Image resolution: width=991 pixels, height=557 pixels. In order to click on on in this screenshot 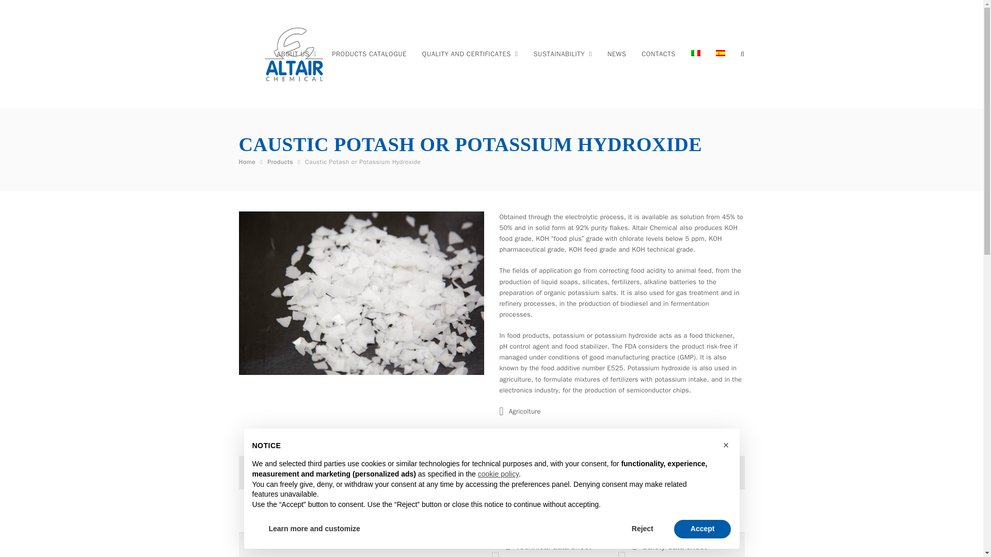, I will do `click(494, 512)`.